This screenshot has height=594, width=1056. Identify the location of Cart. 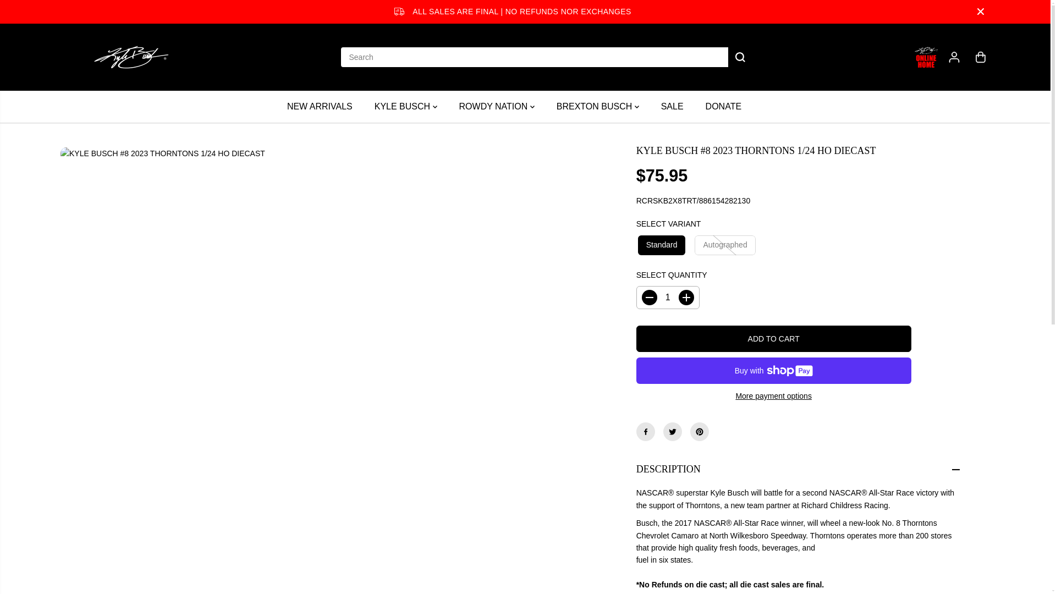
(980, 57).